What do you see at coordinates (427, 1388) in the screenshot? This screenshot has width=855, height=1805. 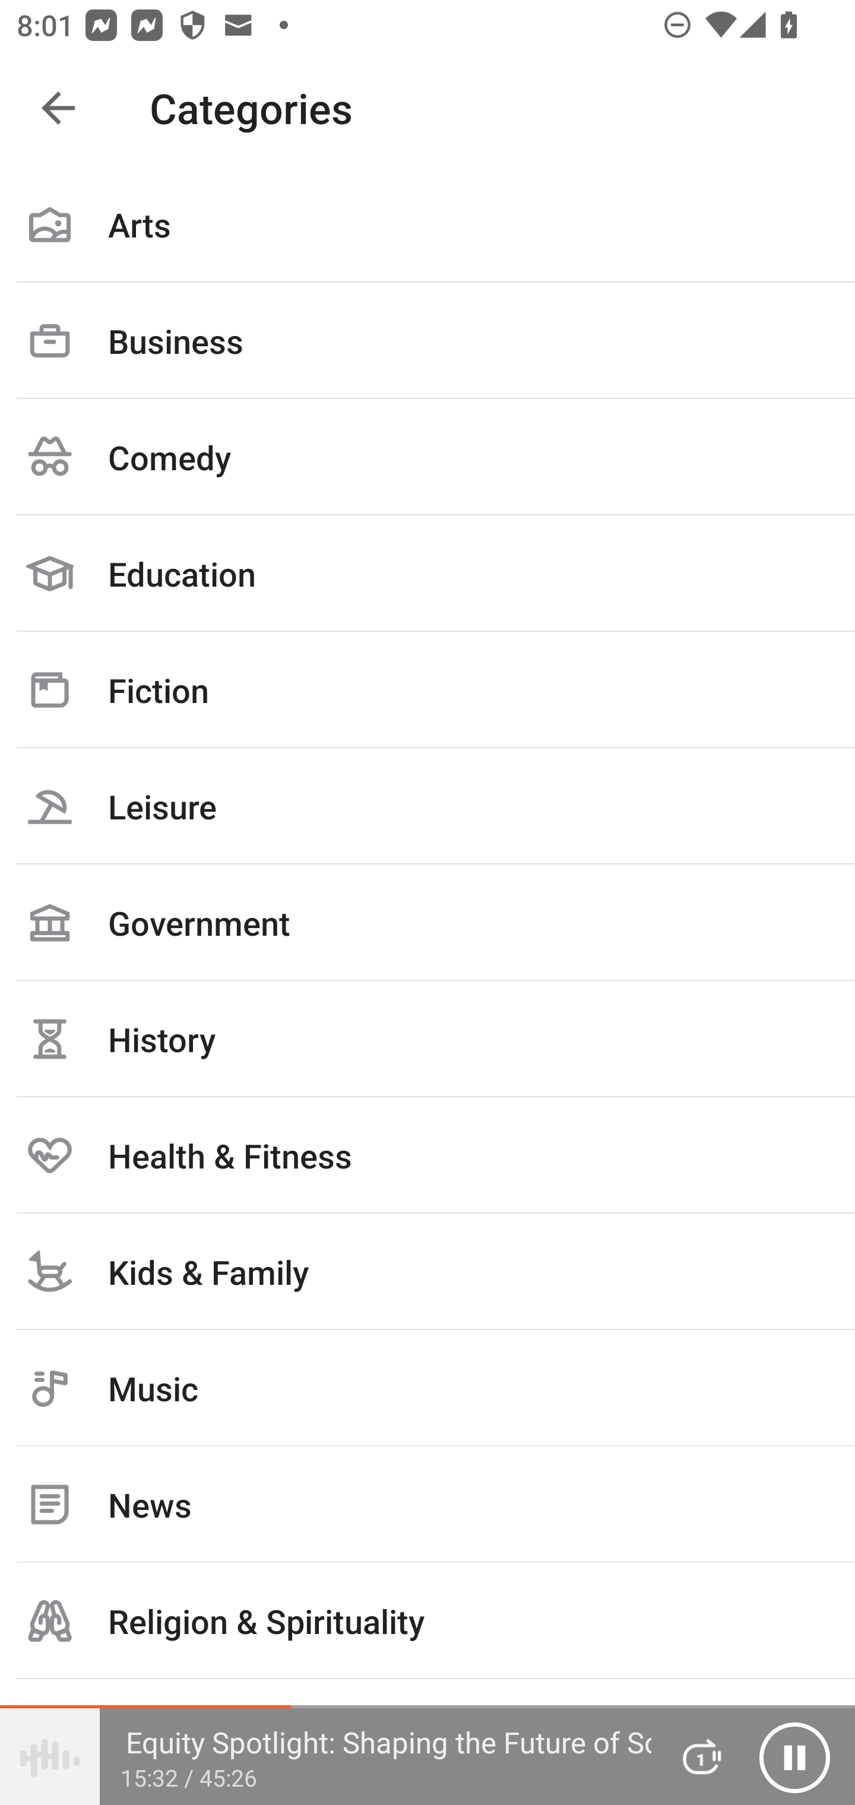 I see `Music` at bounding box center [427, 1388].